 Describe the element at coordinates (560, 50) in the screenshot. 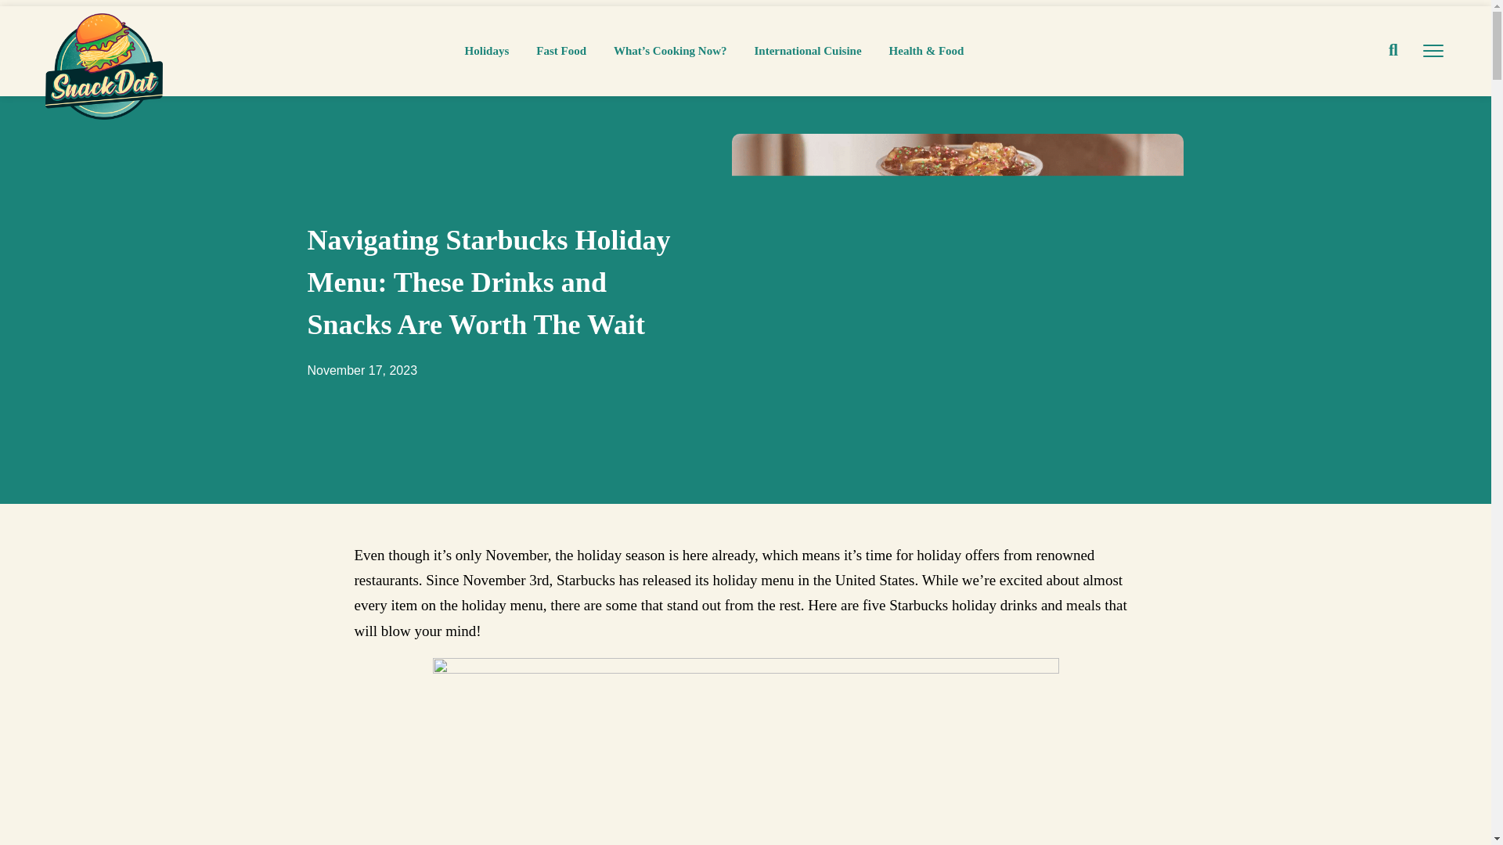

I see `Fast Food` at that location.